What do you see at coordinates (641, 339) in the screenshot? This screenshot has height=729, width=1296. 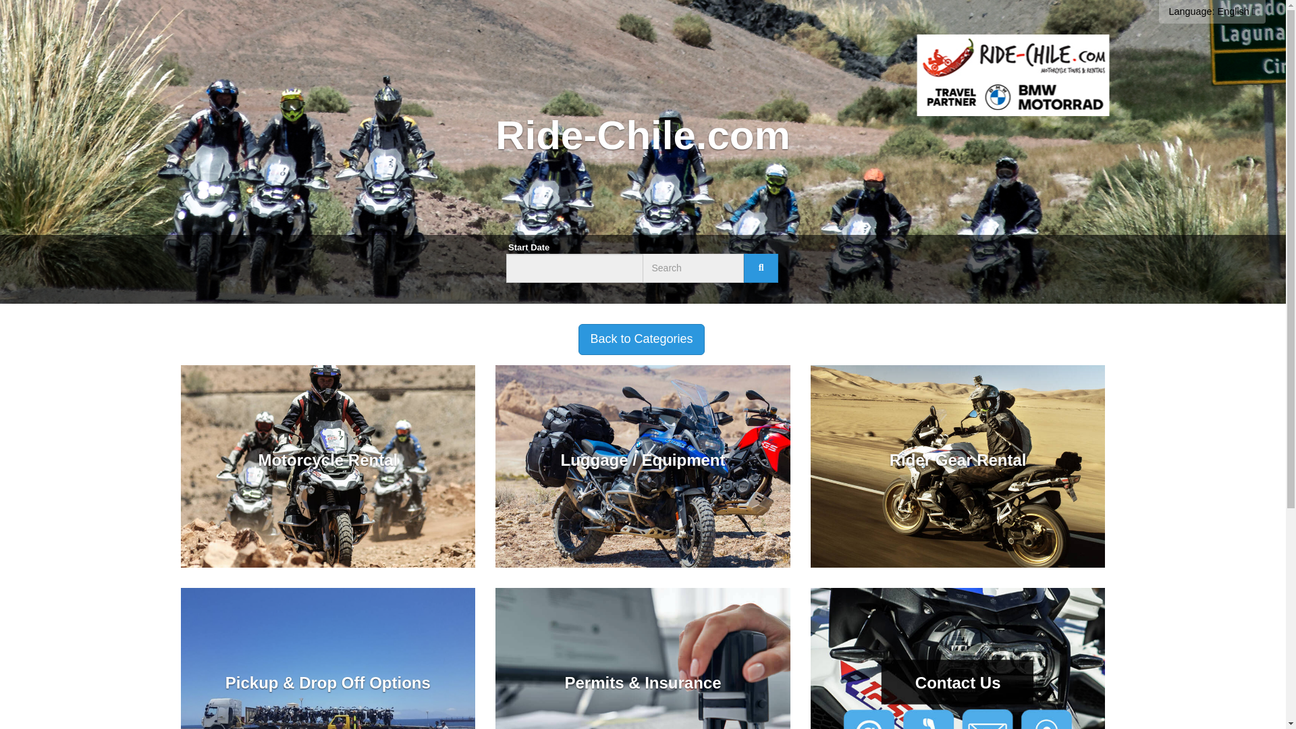 I see `Back to Categories` at bounding box center [641, 339].